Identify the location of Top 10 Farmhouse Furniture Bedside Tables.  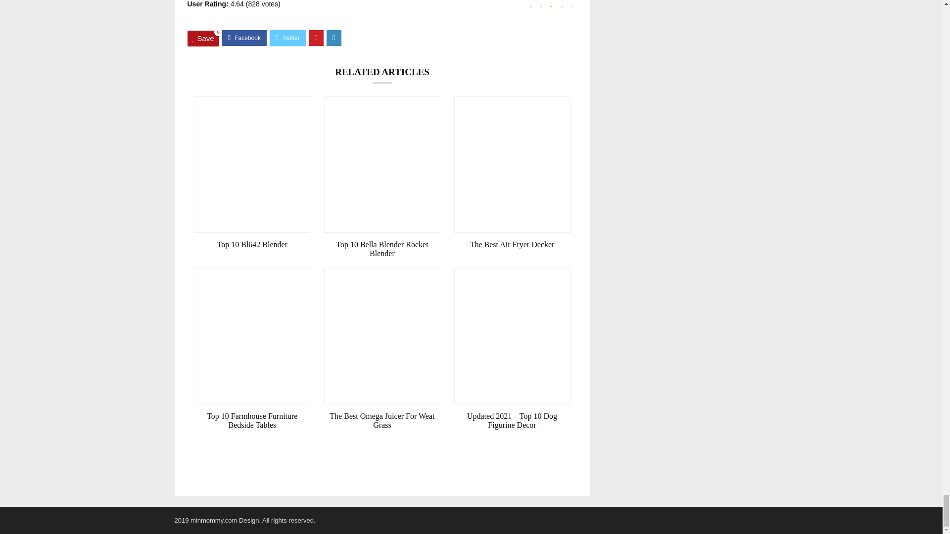
(252, 420).